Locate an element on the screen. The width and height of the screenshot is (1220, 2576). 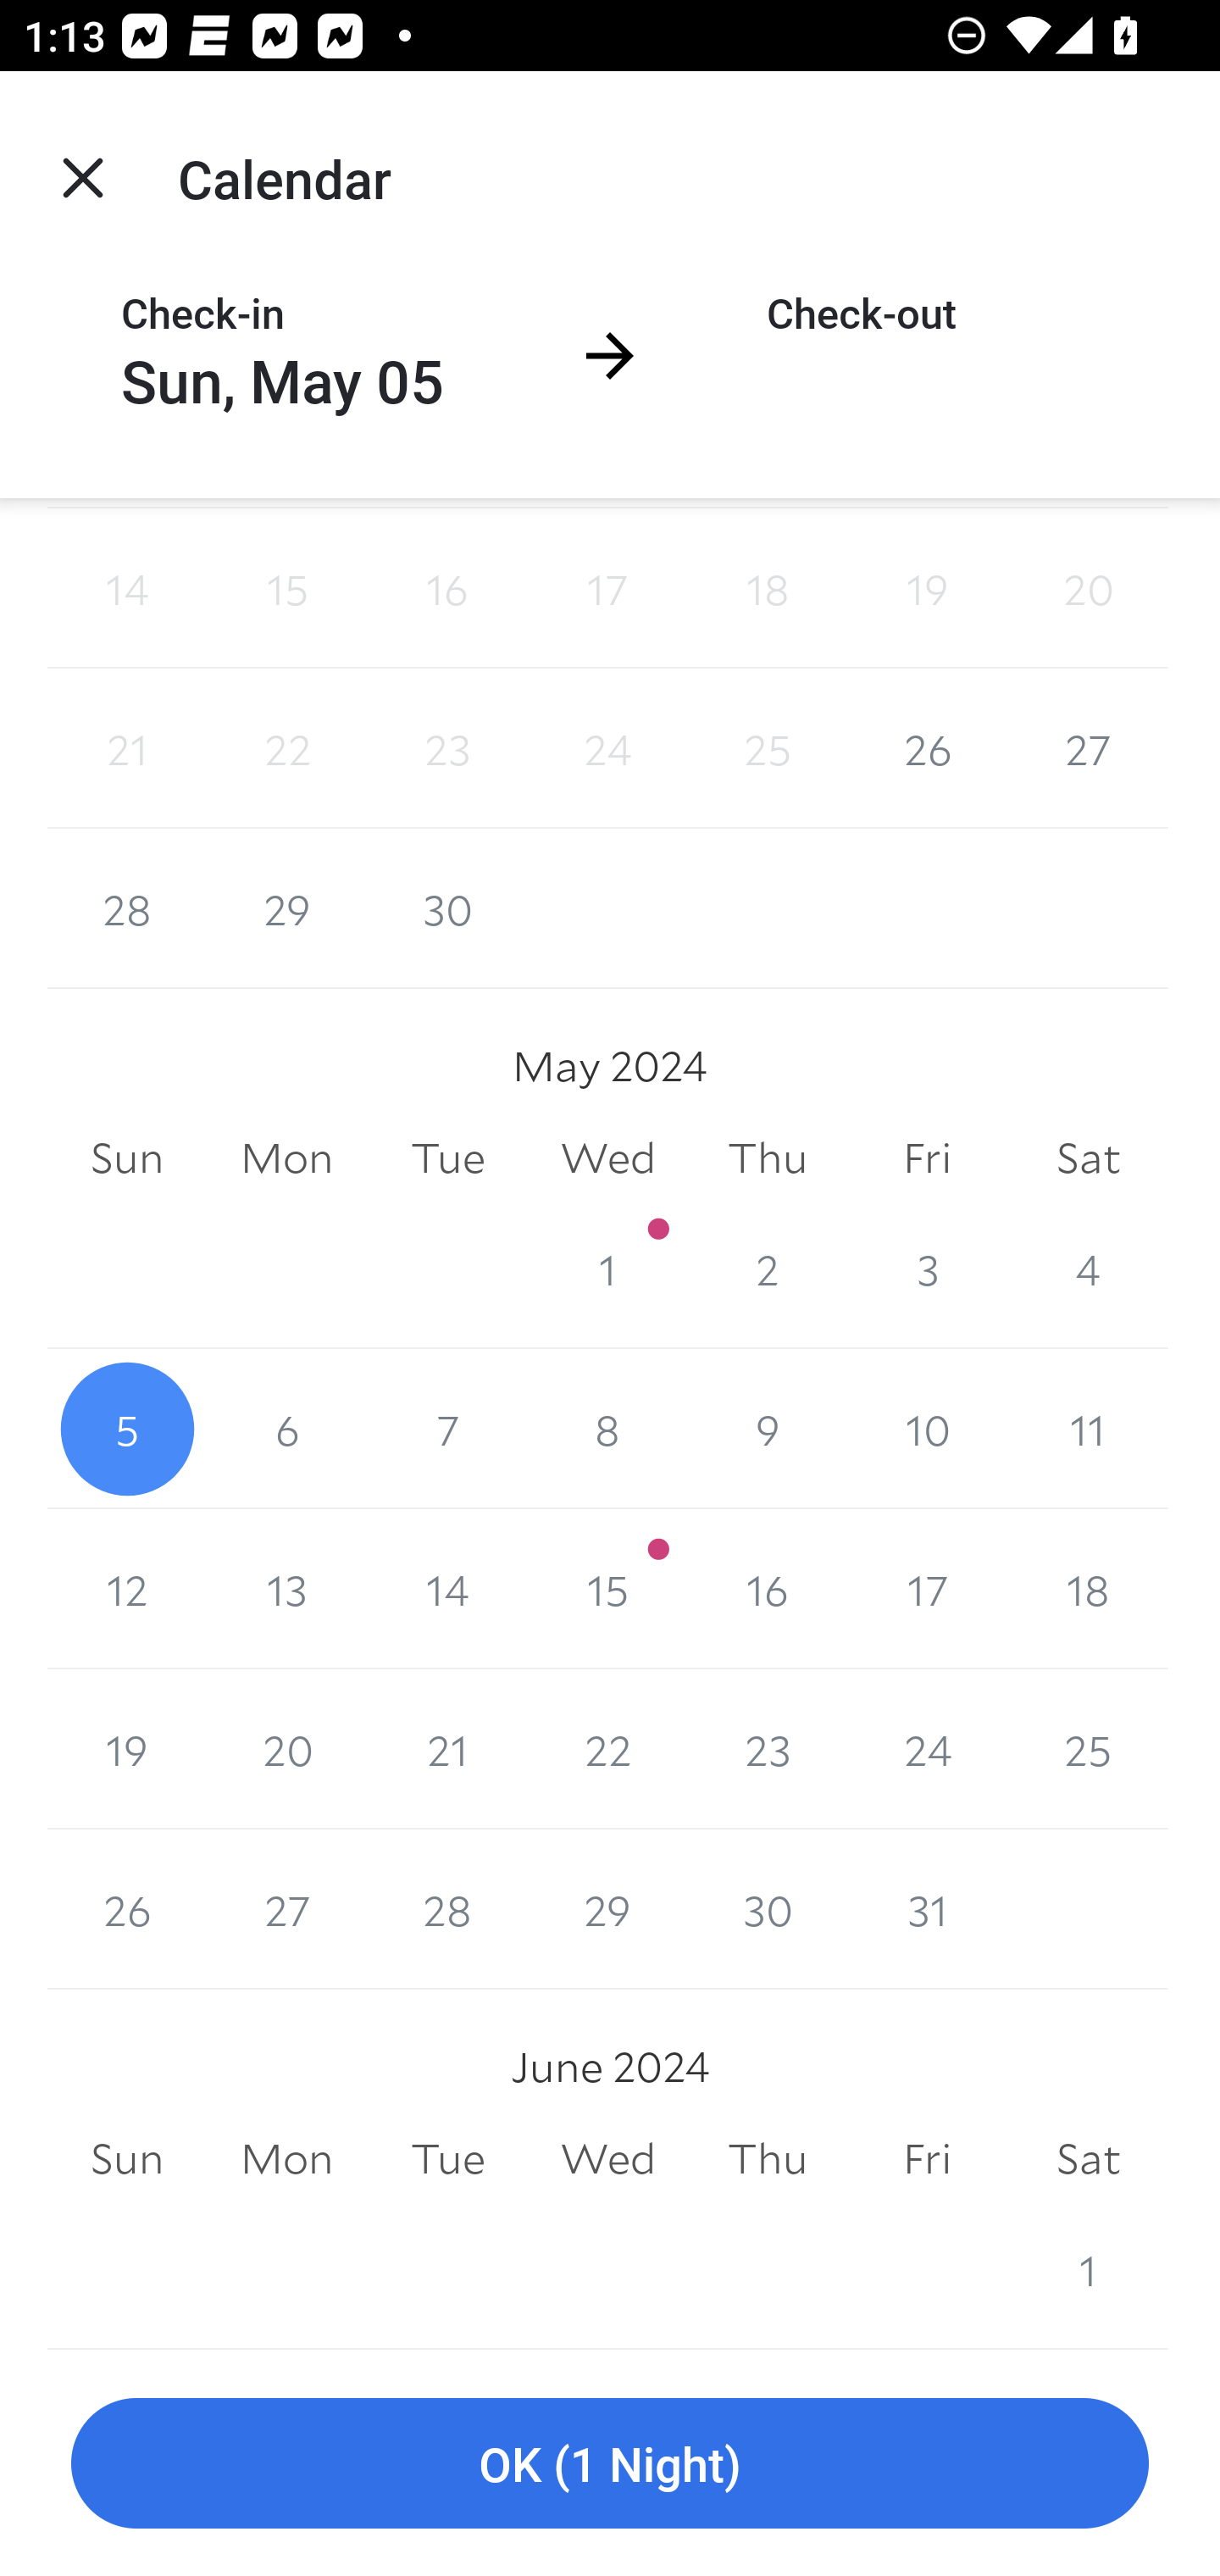
10 10 May 2024 is located at coordinates (927, 1429).